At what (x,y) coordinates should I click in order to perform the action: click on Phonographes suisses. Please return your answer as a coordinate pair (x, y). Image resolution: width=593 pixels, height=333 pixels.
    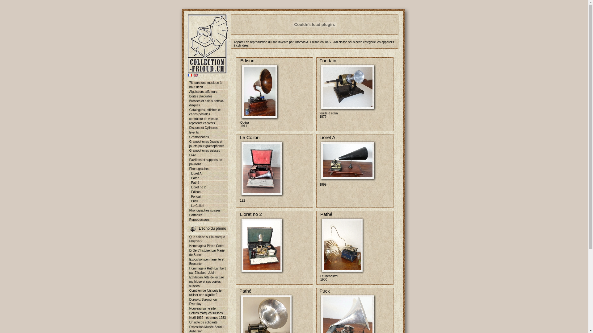
    Looking at the image, I should click on (208, 211).